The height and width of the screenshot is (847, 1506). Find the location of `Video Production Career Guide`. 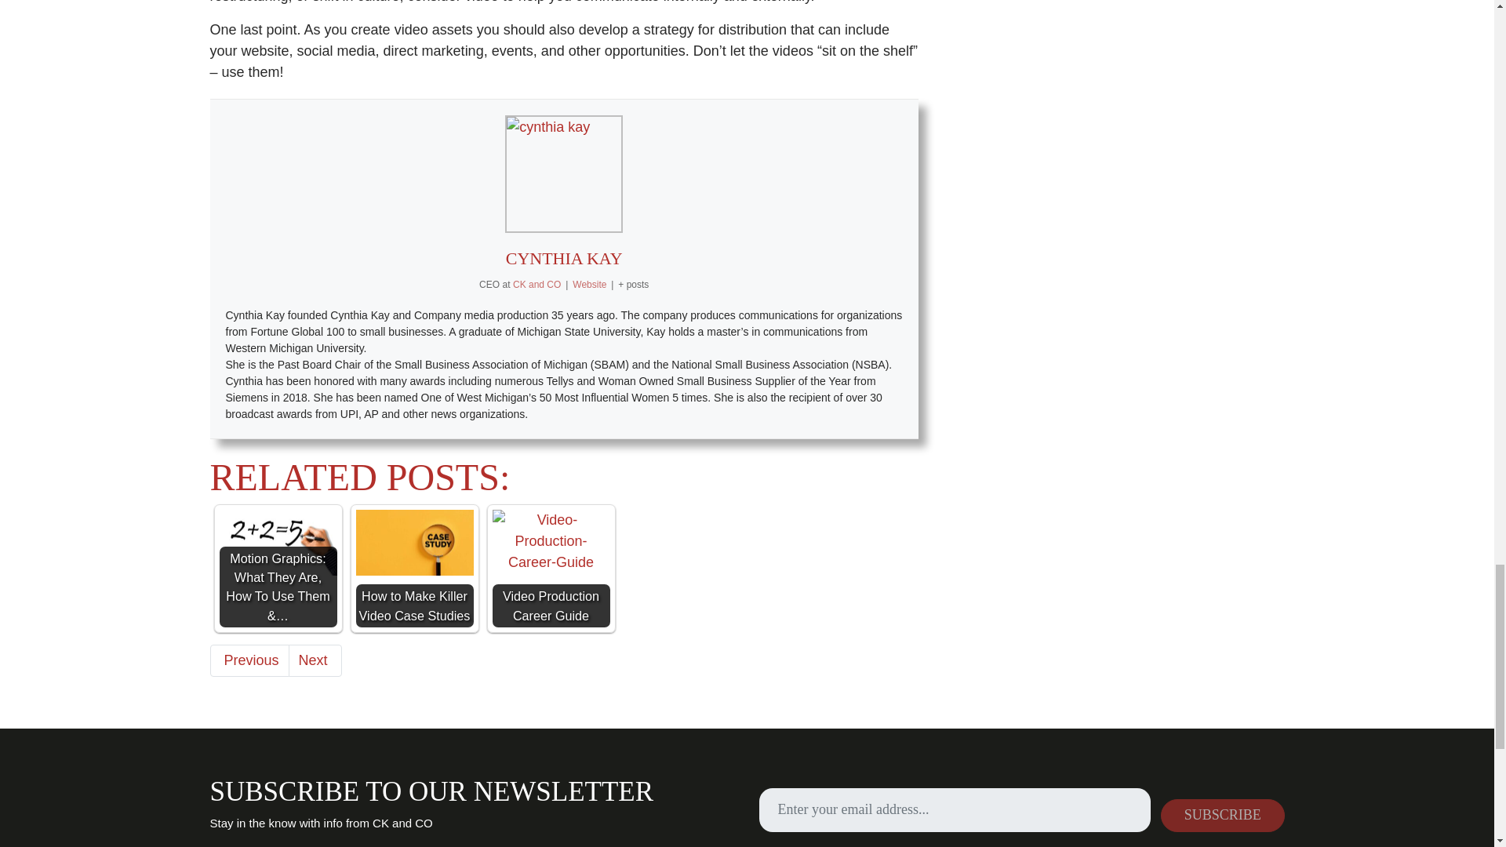

Video Production Career Guide is located at coordinates (551, 541).